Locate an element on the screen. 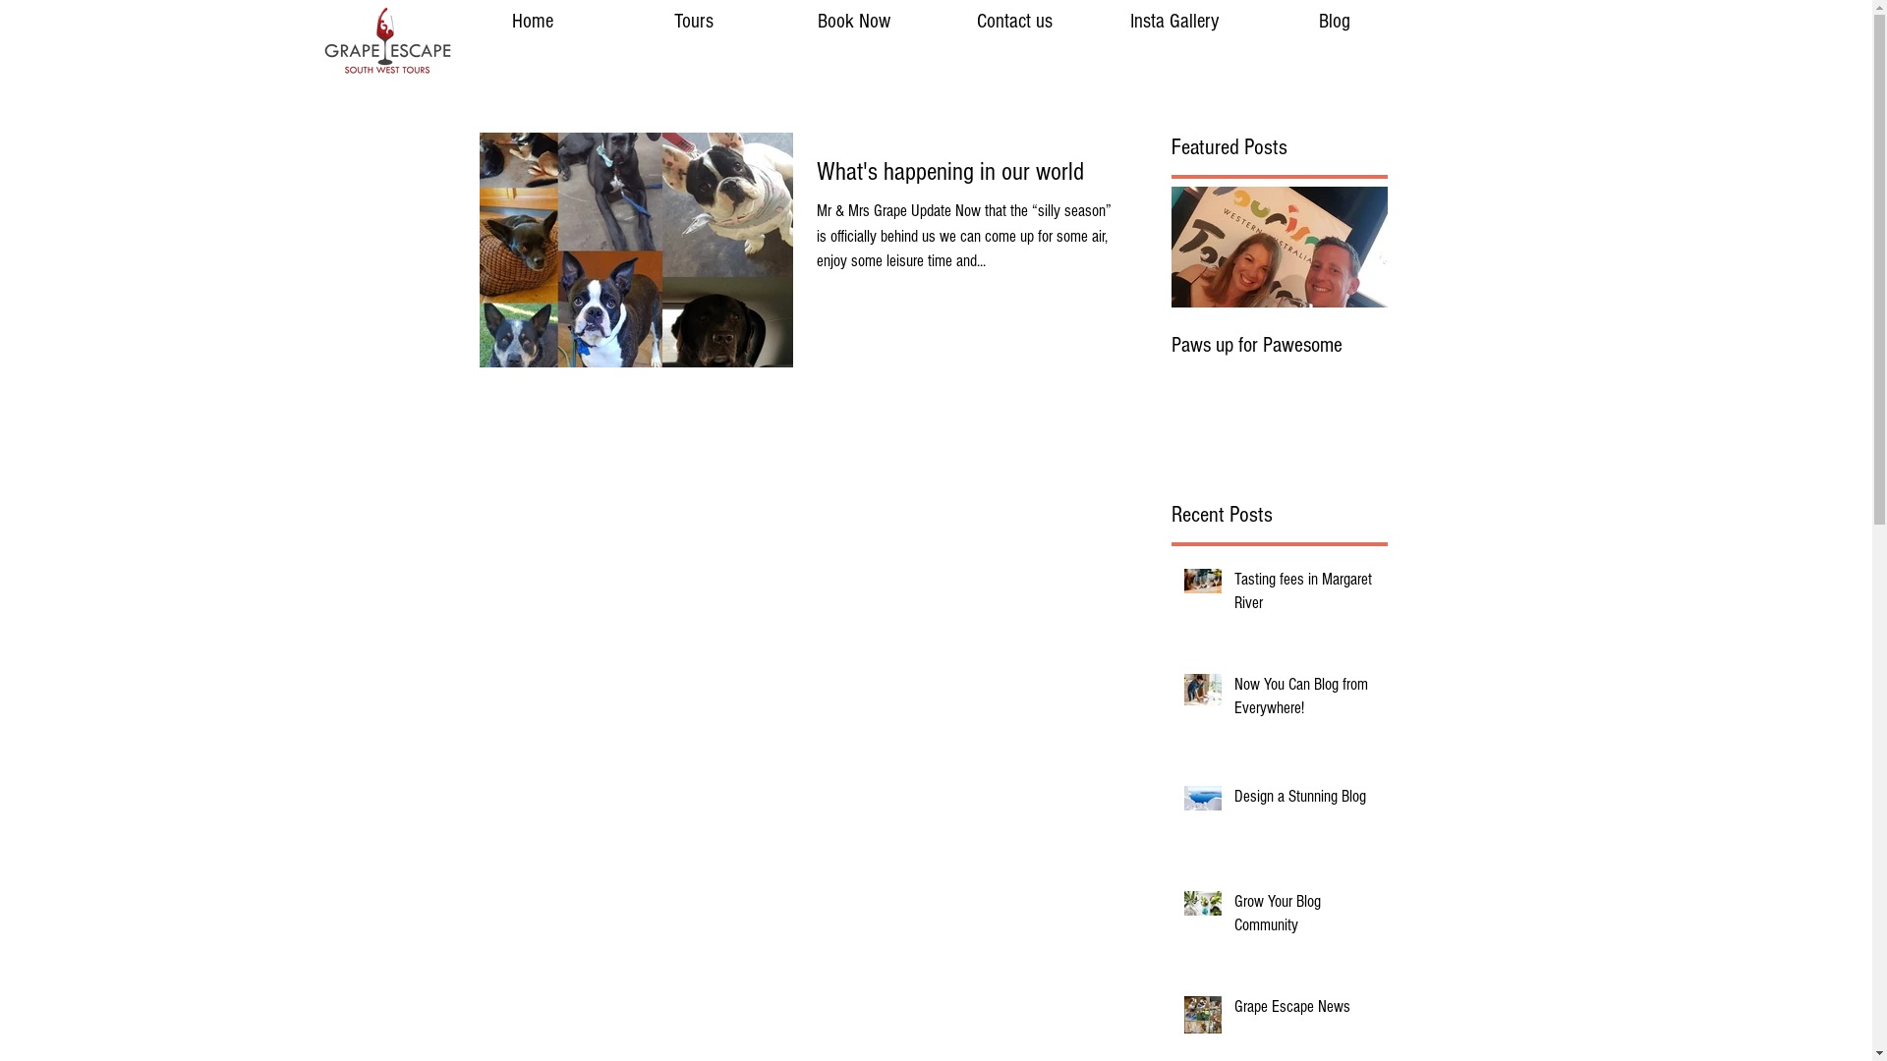 This screenshot has width=1887, height=1061. Blog is located at coordinates (1335, 22).